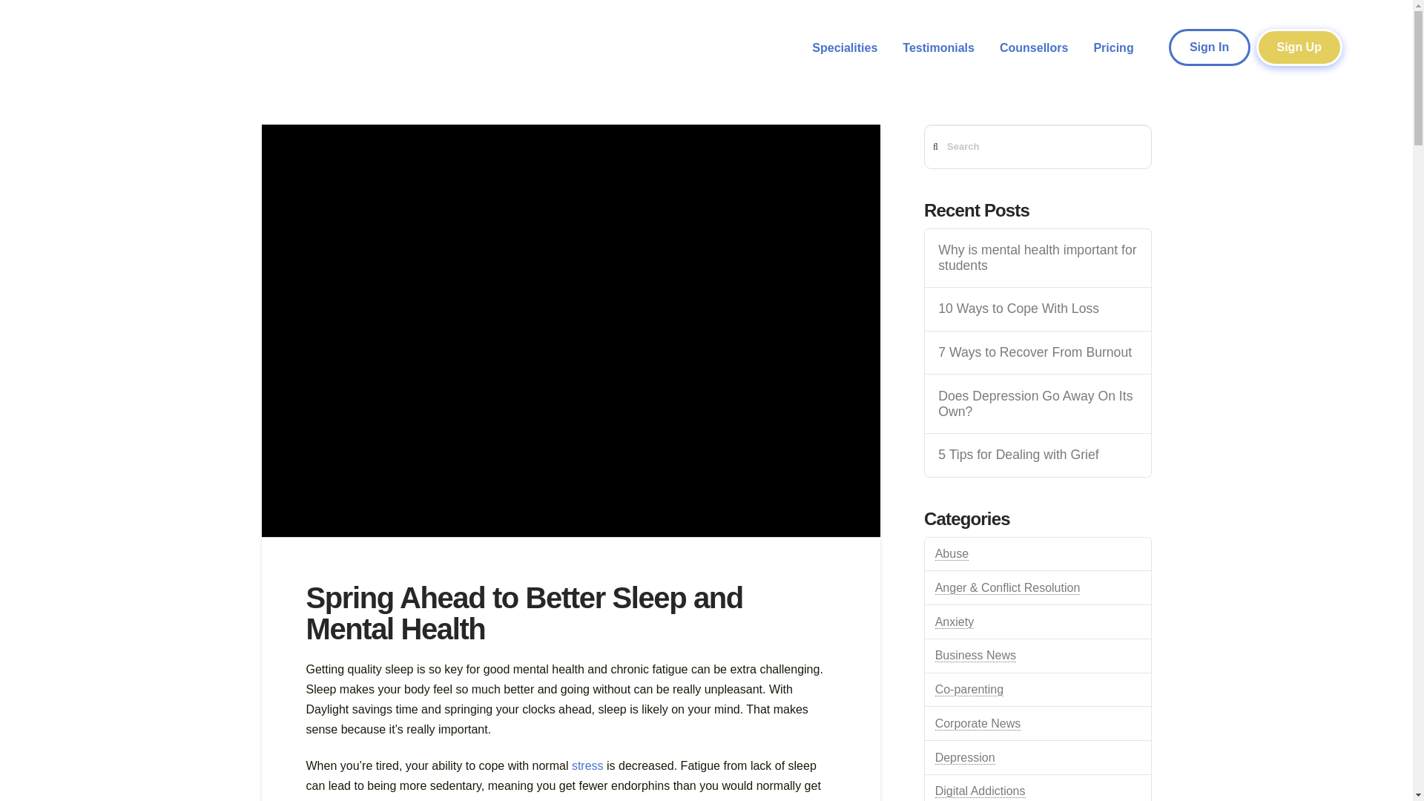 The image size is (1424, 801). What do you see at coordinates (587, 765) in the screenshot?
I see `stress` at bounding box center [587, 765].